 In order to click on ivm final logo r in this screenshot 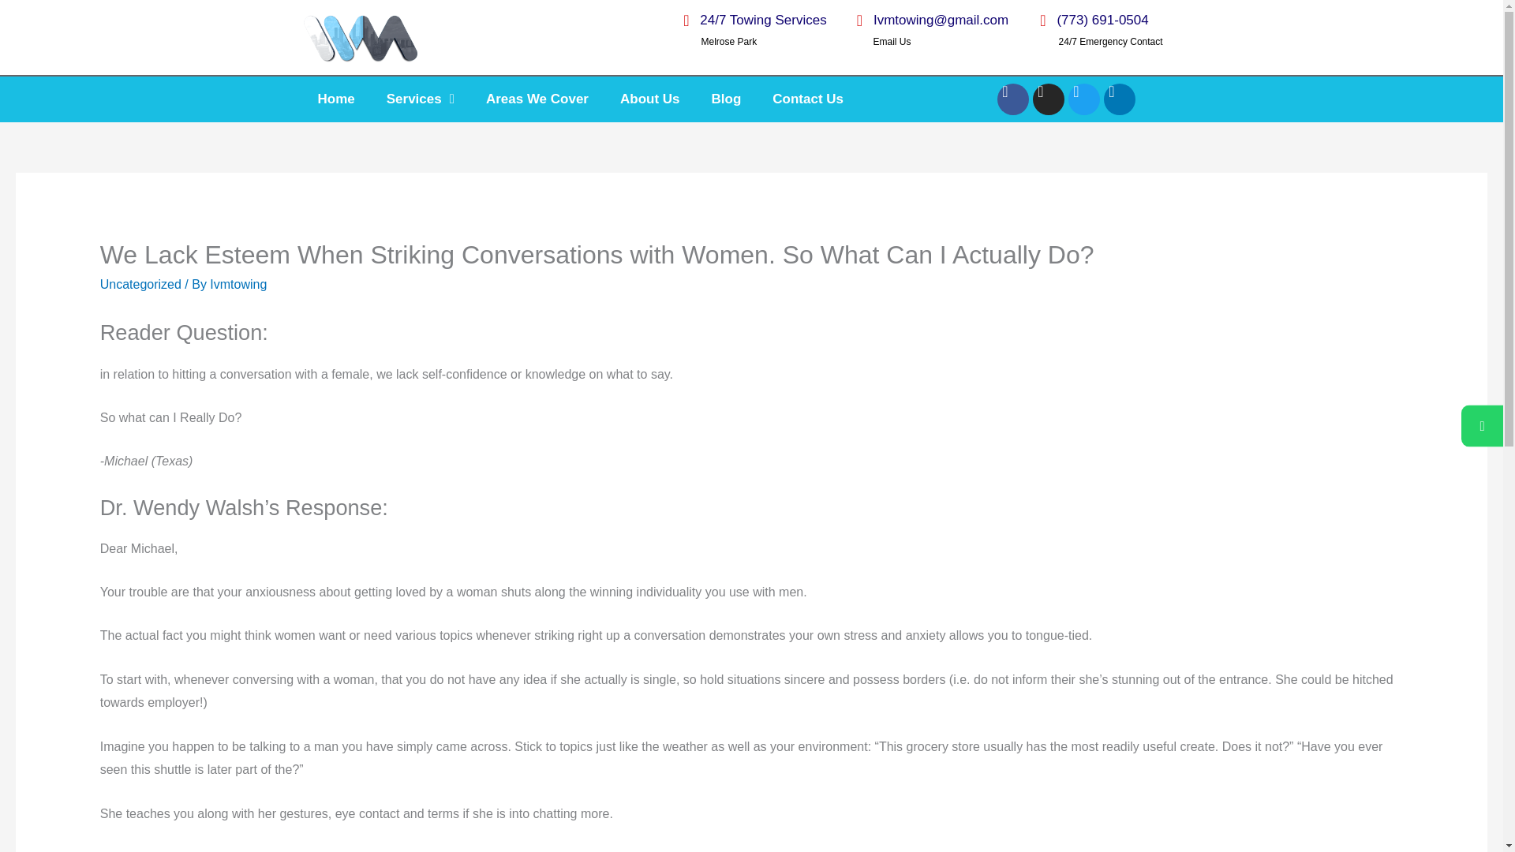, I will do `click(360, 36)`.